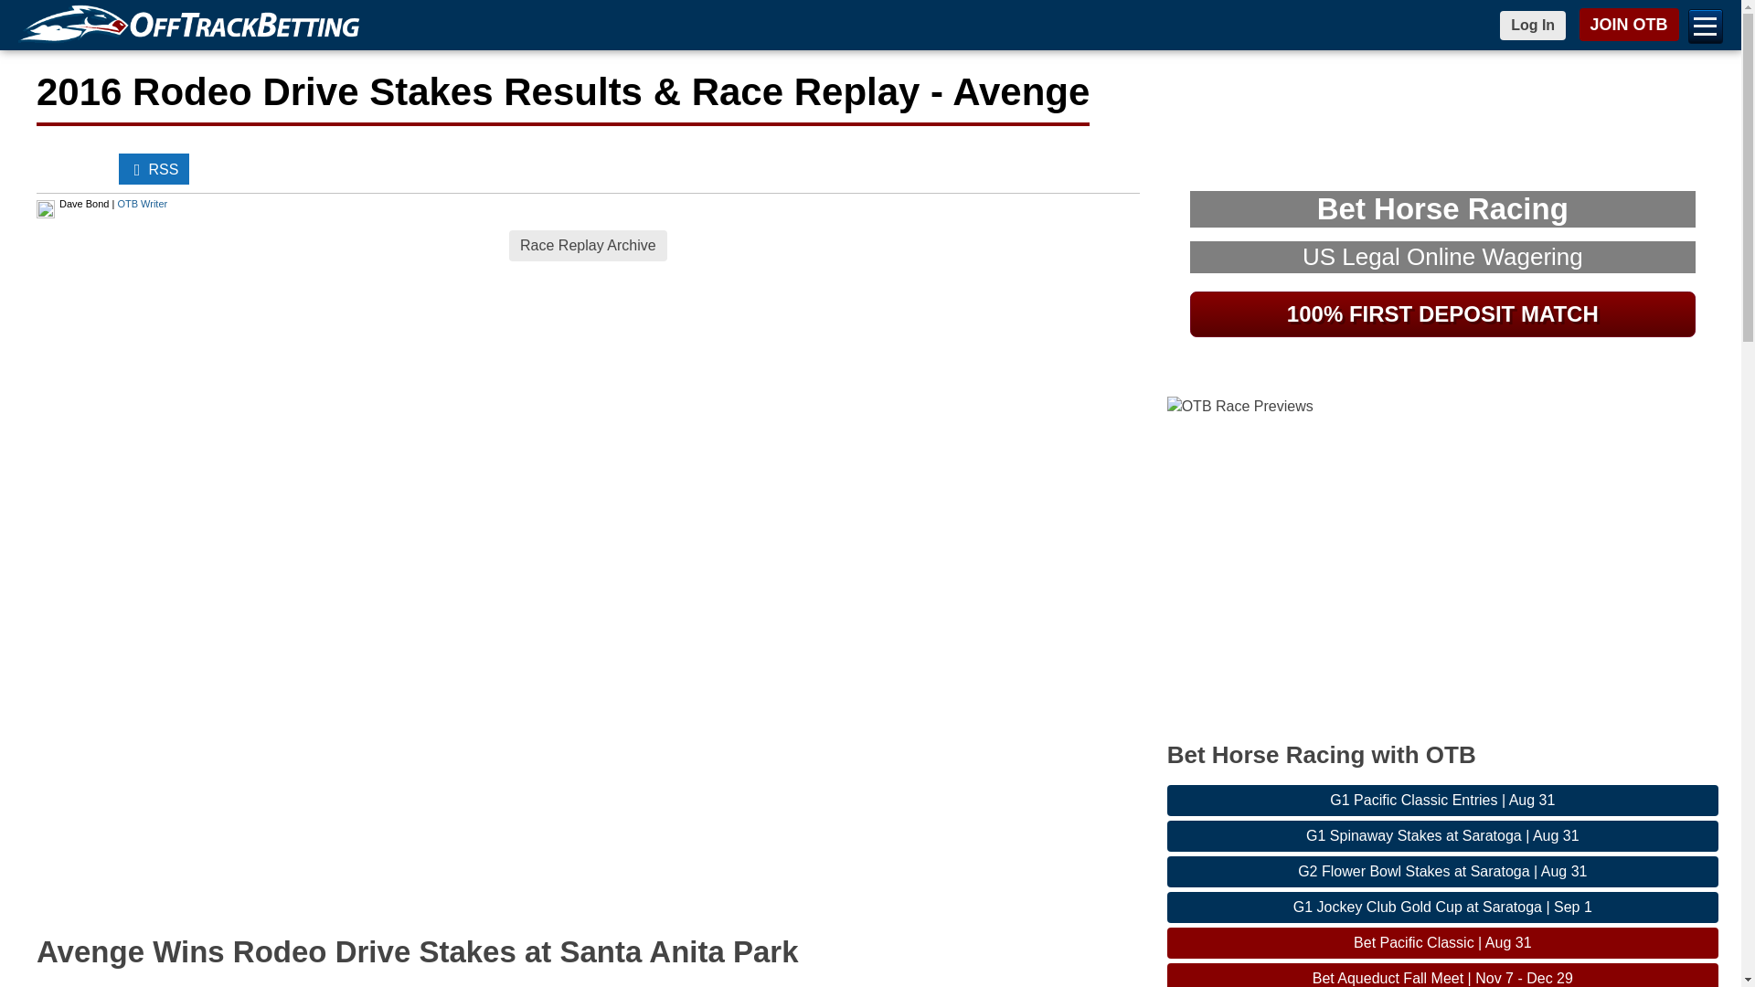 The width and height of the screenshot is (1755, 987). I want to click on Off Track Betting, so click(193, 26).